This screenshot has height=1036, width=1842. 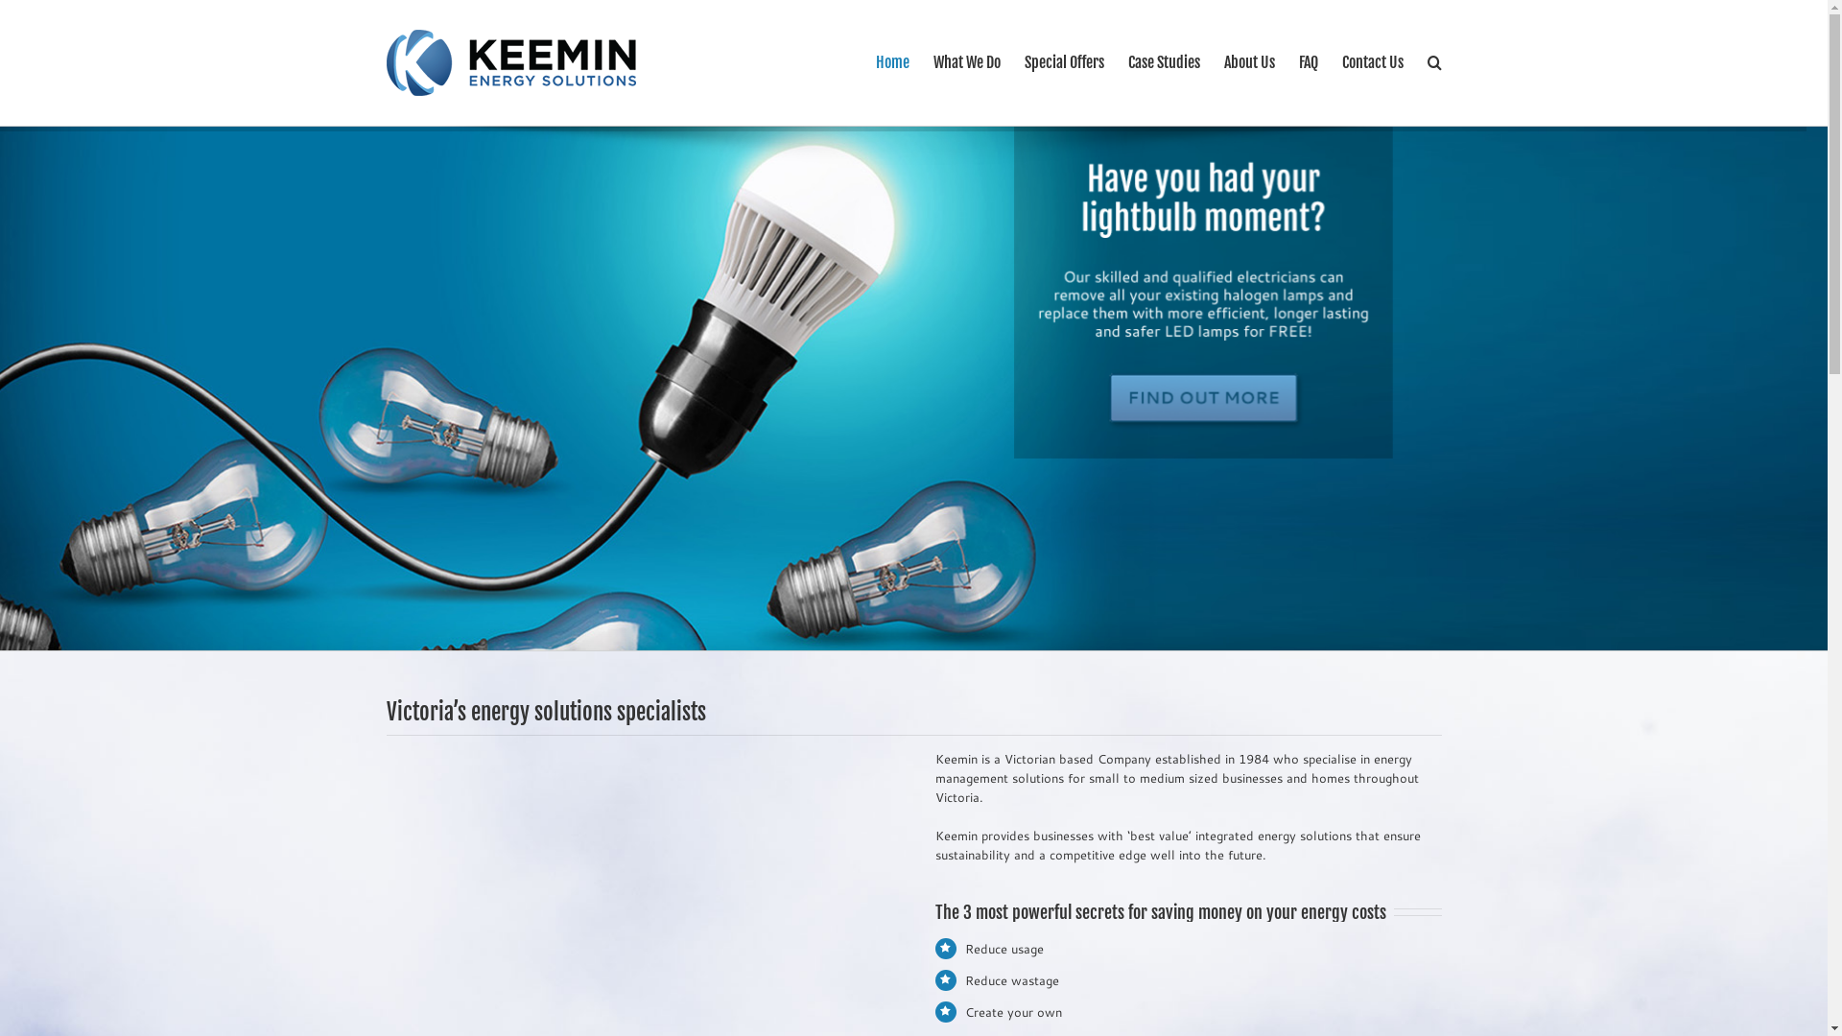 I want to click on About Us, so click(x=1249, y=62).